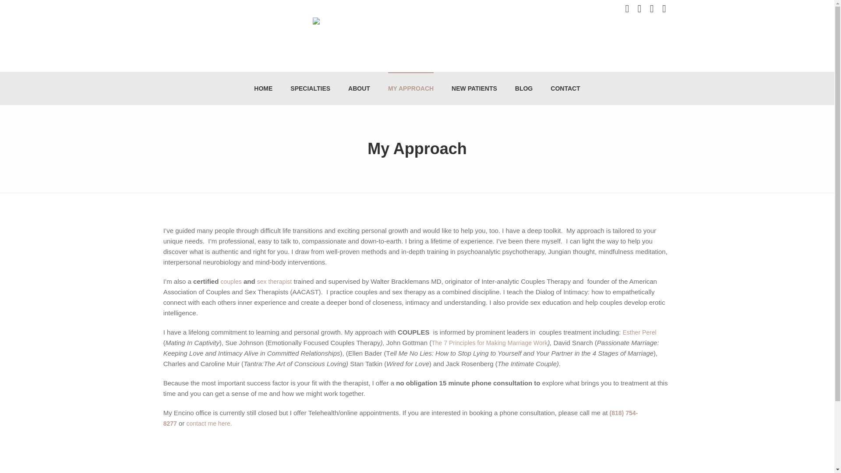 This screenshot has width=841, height=473. What do you see at coordinates (359, 88) in the screenshot?
I see `ABOUT` at bounding box center [359, 88].